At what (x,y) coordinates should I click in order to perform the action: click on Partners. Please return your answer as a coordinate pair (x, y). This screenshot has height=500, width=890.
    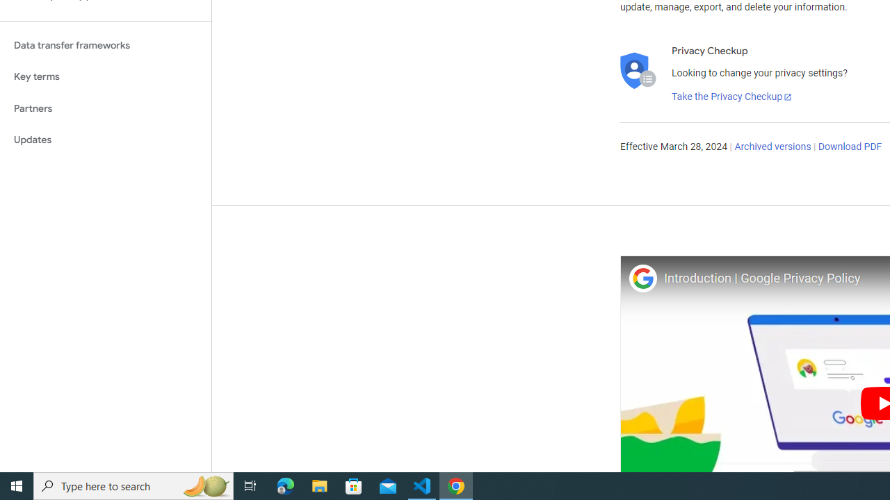
    Looking at the image, I should click on (106, 108).